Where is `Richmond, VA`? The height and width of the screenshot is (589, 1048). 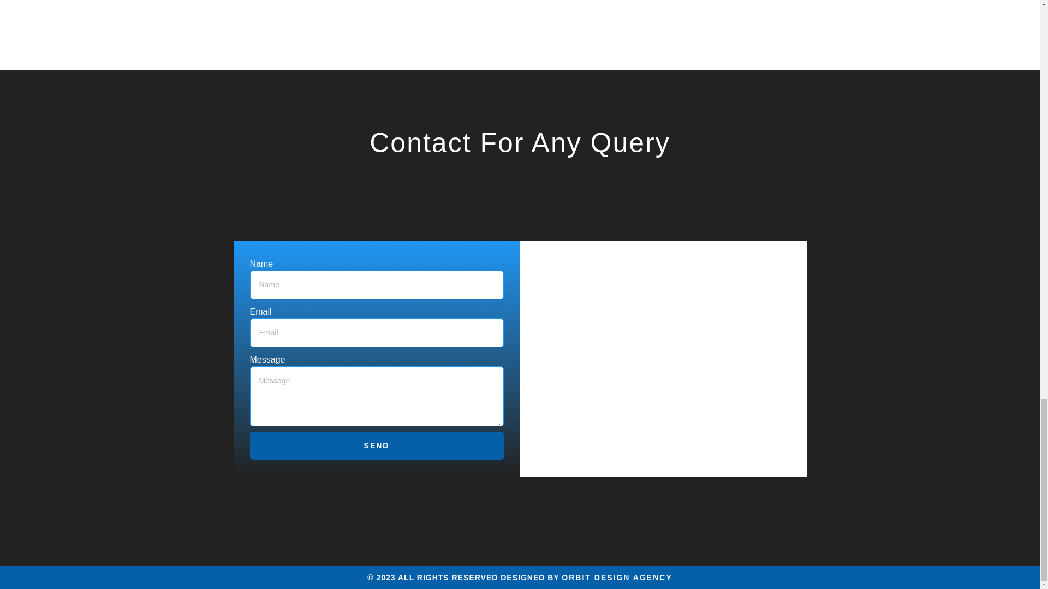 Richmond, VA is located at coordinates (663, 358).